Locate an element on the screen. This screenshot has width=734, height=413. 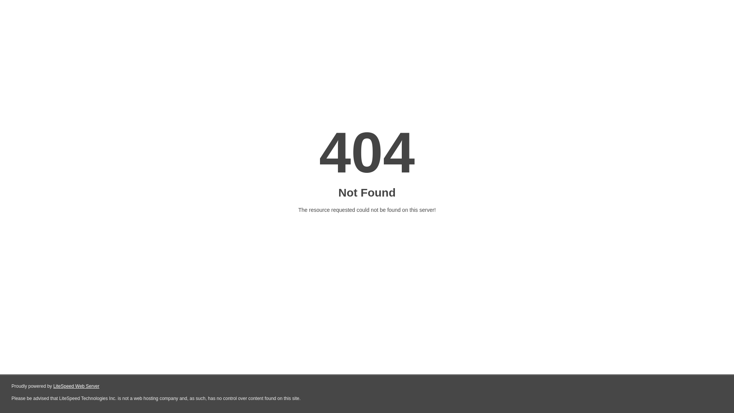
LiteSpeed Web Server is located at coordinates (76, 386).